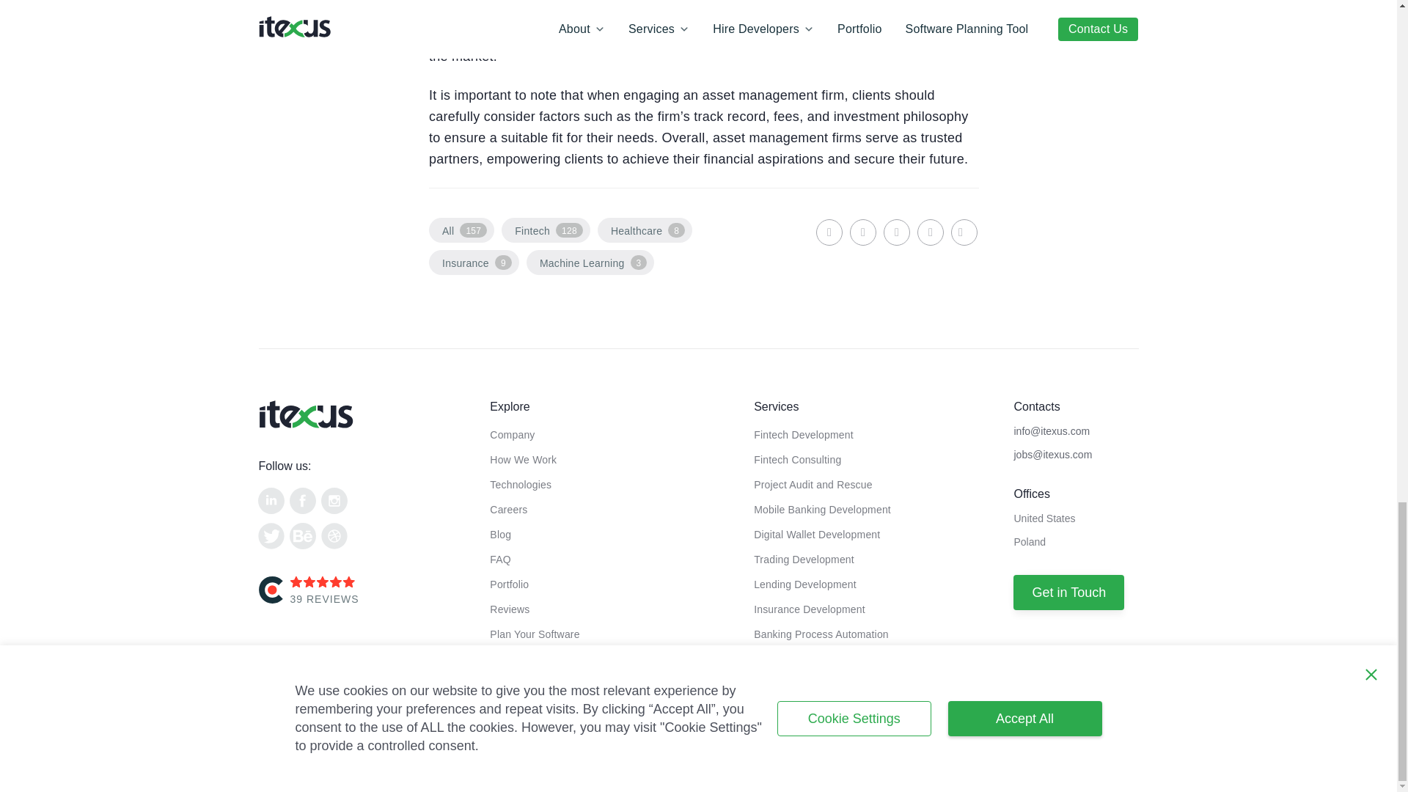  I want to click on Share in Linkedin, so click(829, 232).